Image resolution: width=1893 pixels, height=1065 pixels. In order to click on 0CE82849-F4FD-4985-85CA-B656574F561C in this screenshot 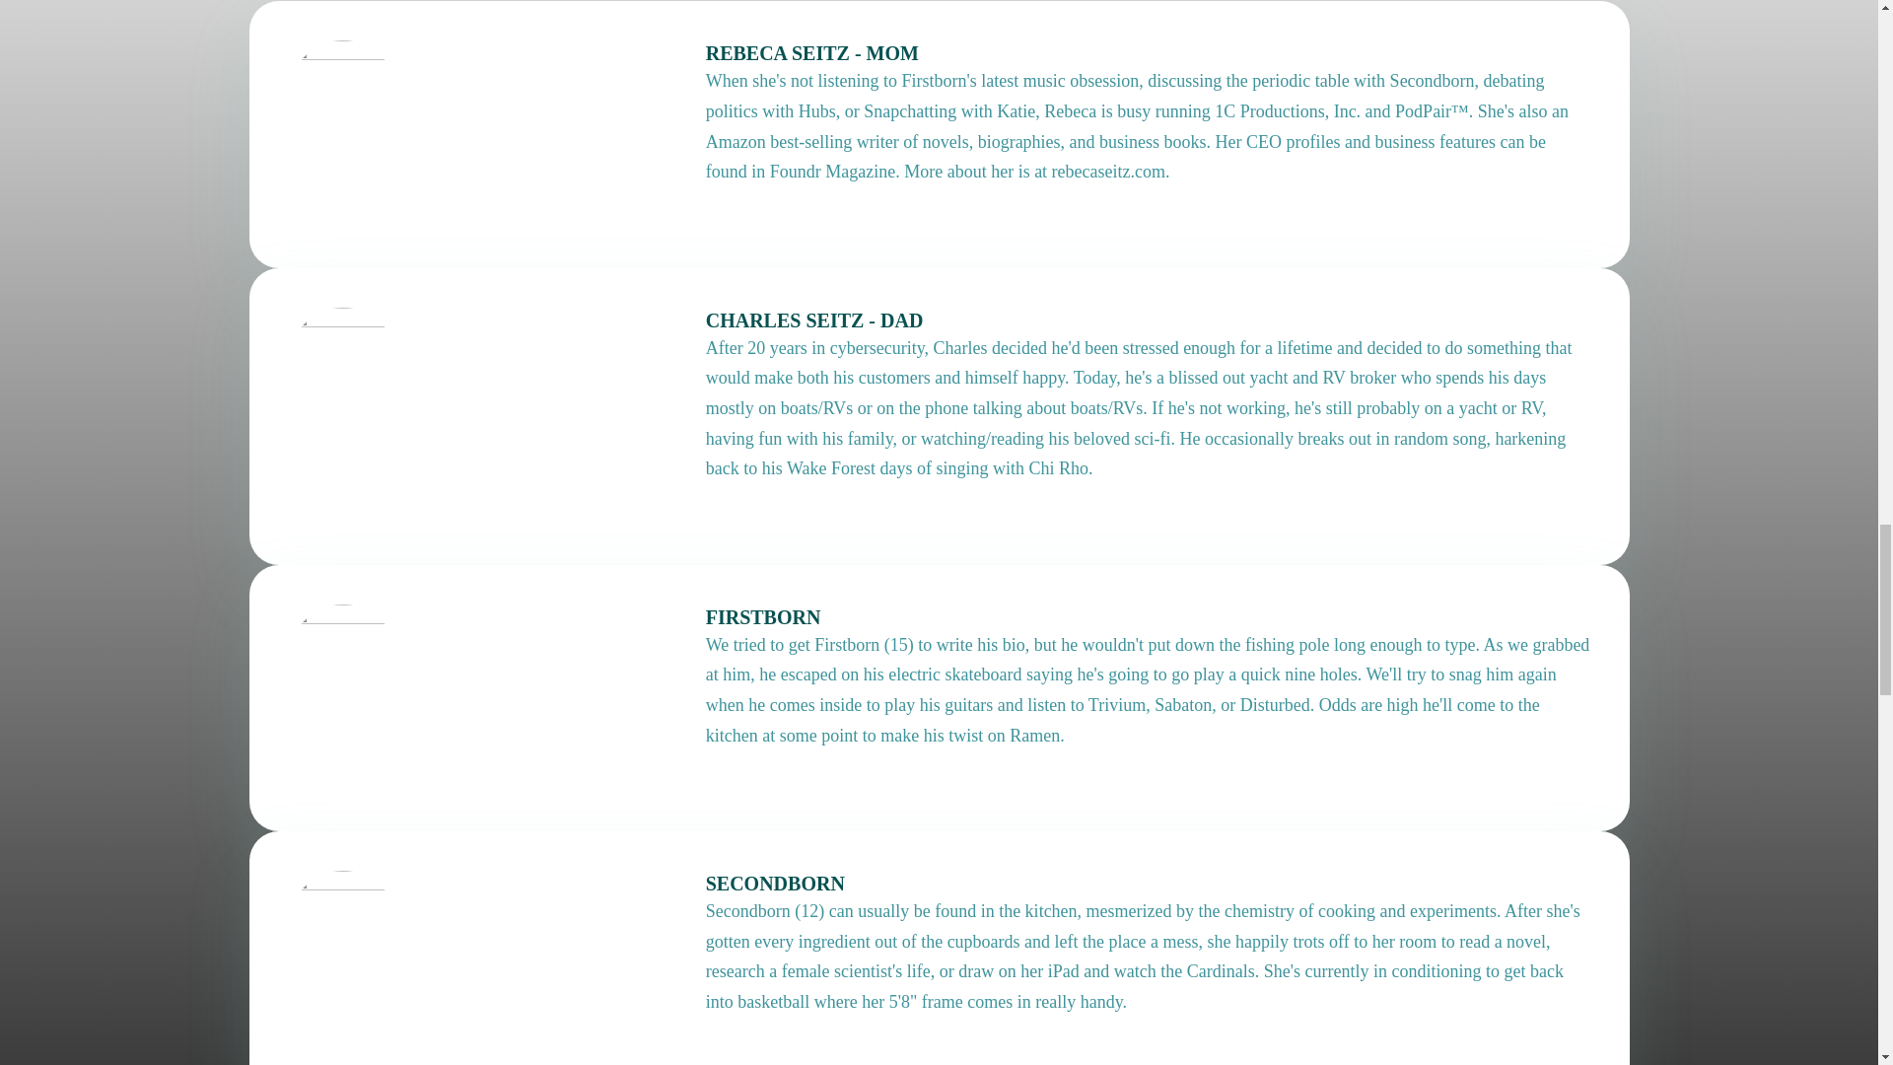, I will do `click(341, 362)`.